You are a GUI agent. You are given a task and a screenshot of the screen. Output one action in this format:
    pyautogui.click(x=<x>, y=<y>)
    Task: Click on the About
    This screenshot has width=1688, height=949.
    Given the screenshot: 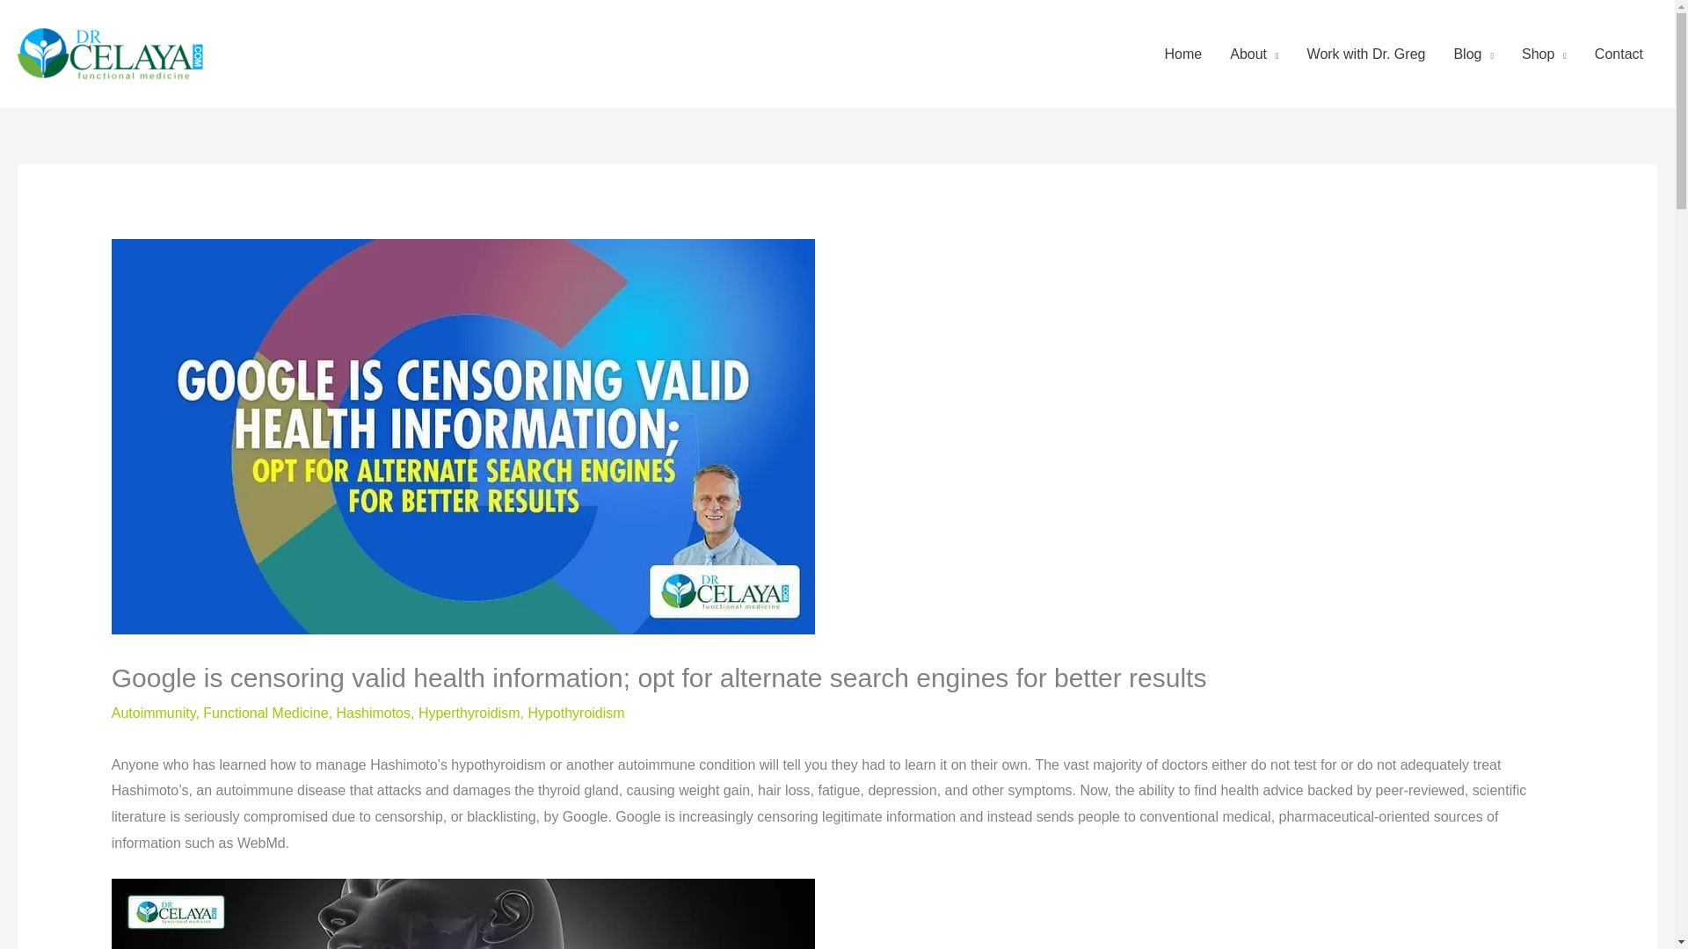 What is the action you would take?
    pyautogui.click(x=1254, y=54)
    